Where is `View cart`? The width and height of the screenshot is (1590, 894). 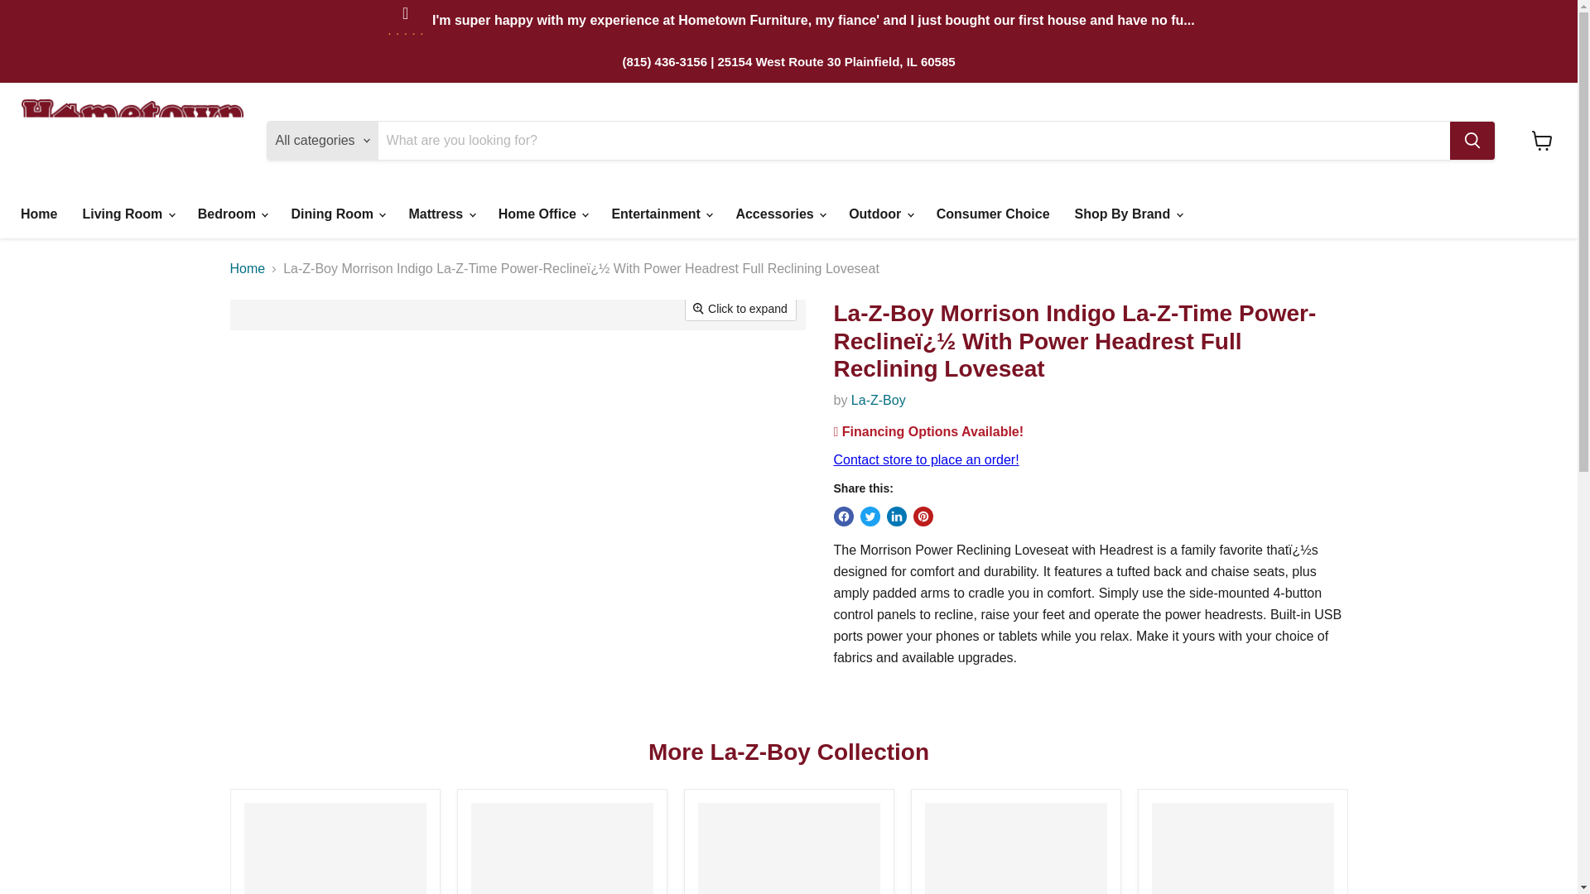 View cart is located at coordinates (1542, 141).